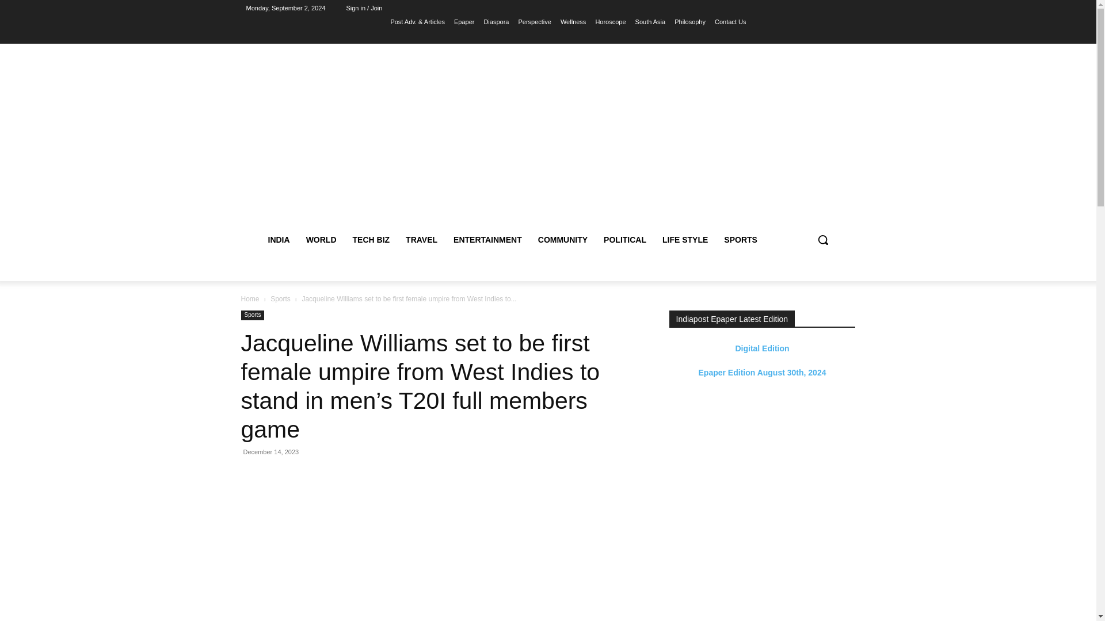 This screenshot has height=621, width=1105. What do you see at coordinates (280, 299) in the screenshot?
I see `Sports` at bounding box center [280, 299].